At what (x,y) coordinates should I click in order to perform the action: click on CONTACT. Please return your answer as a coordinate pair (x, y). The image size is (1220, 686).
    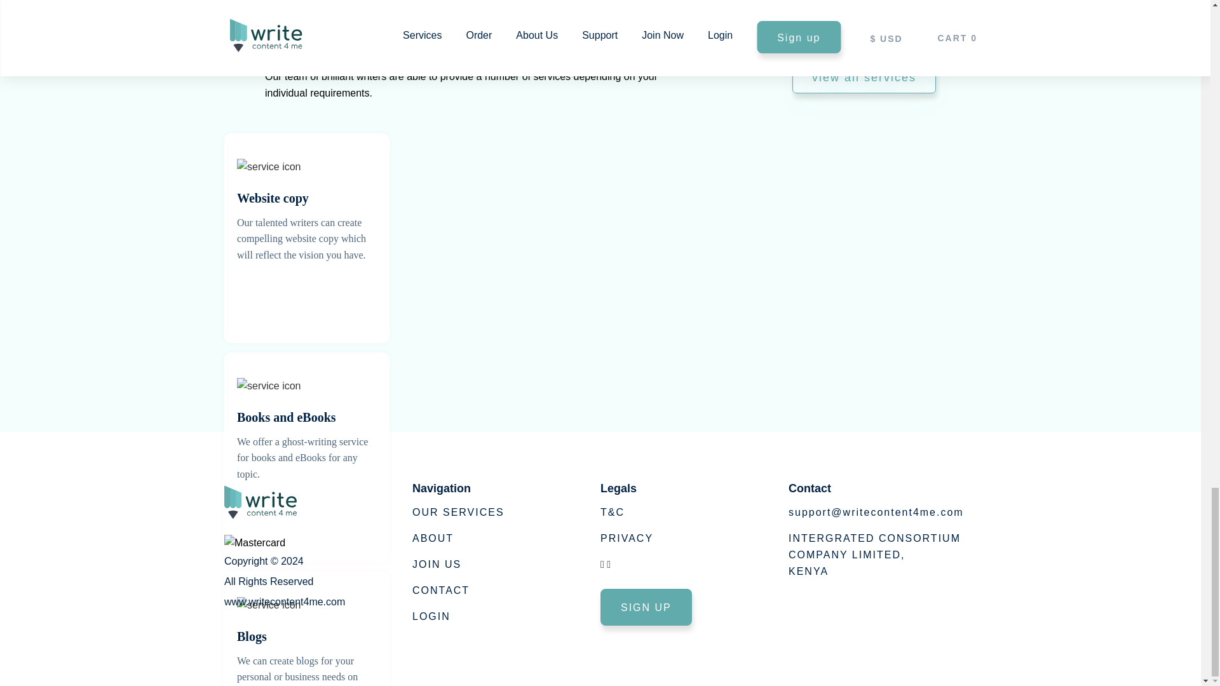
    Looking at the image, I should click on (441, 595).